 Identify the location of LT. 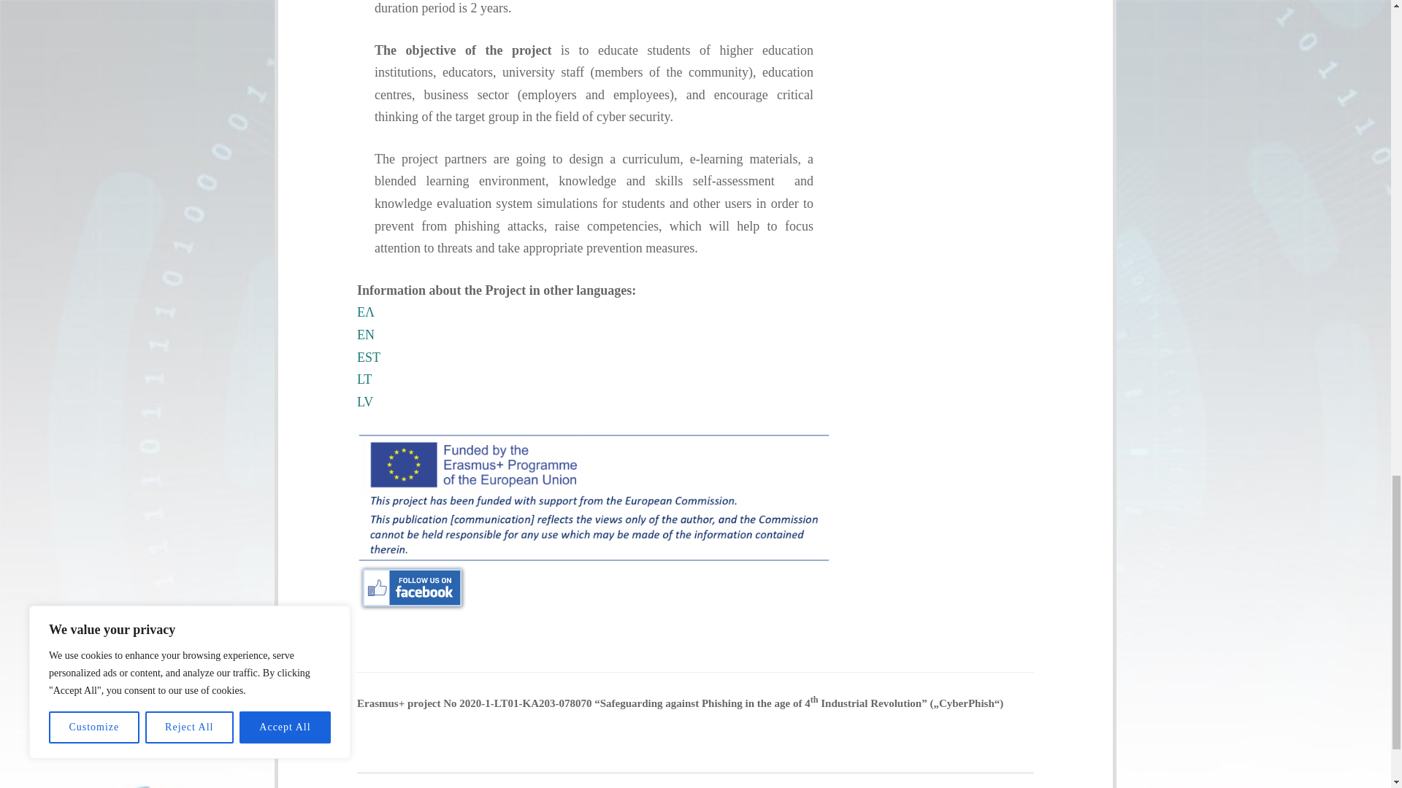
(364, 379).